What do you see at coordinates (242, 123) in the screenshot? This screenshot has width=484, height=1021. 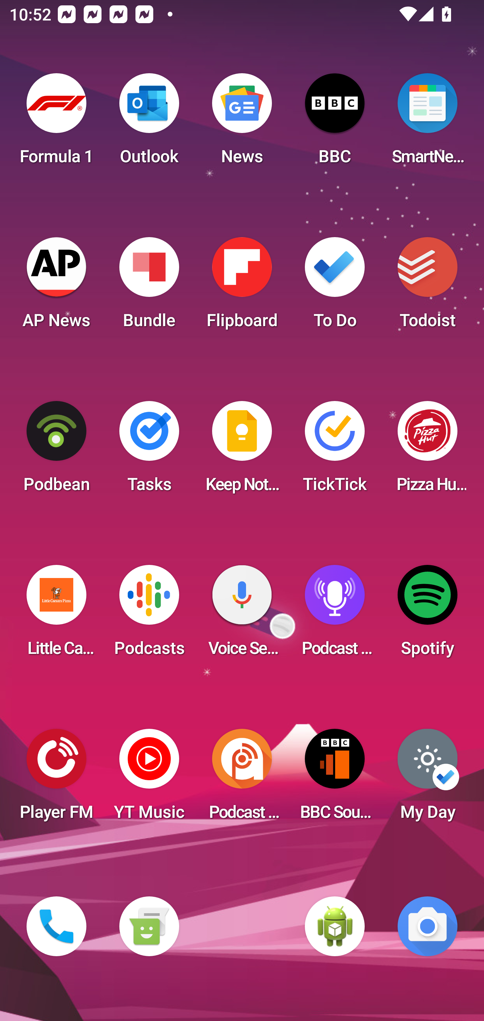 I see `News` at bounding box center [242, 123].